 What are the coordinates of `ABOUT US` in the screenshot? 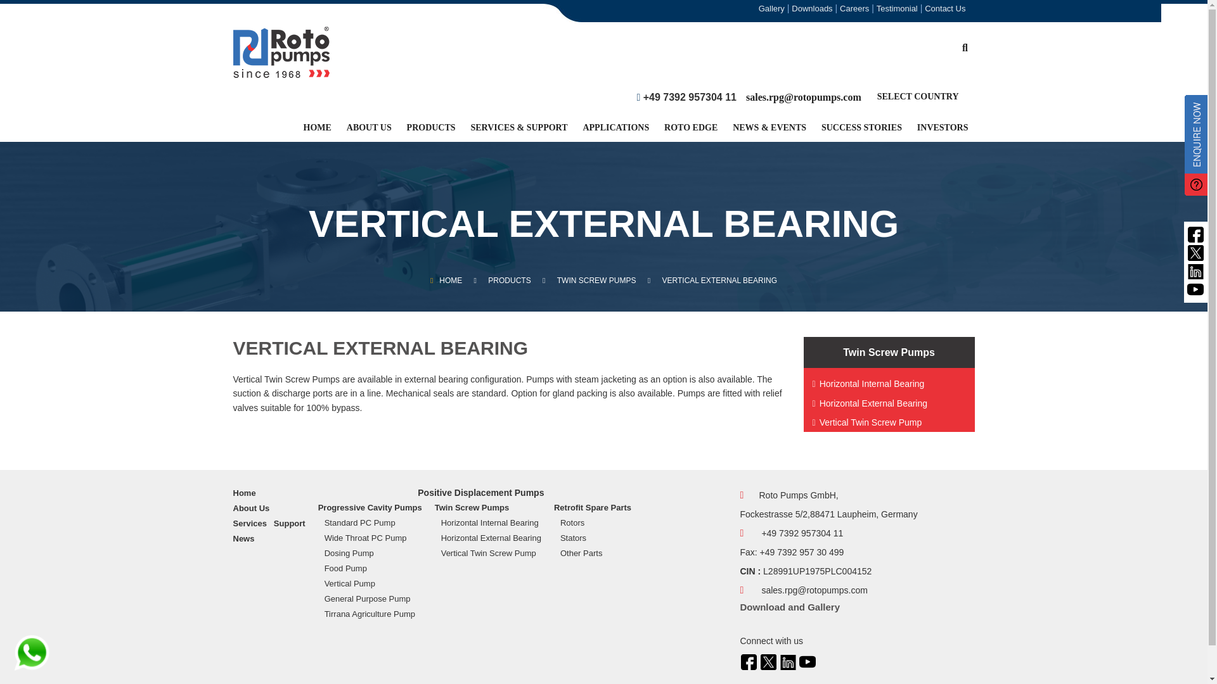 It's located at (369, 132).